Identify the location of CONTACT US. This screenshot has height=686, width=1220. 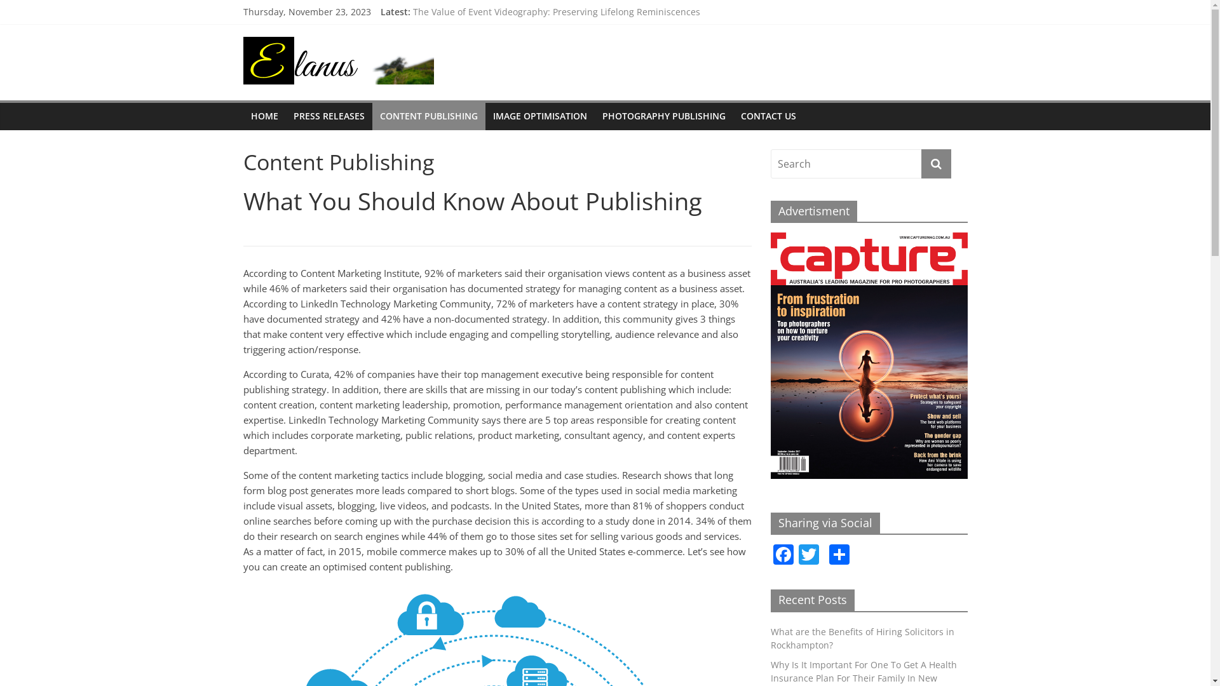
(769, 116).